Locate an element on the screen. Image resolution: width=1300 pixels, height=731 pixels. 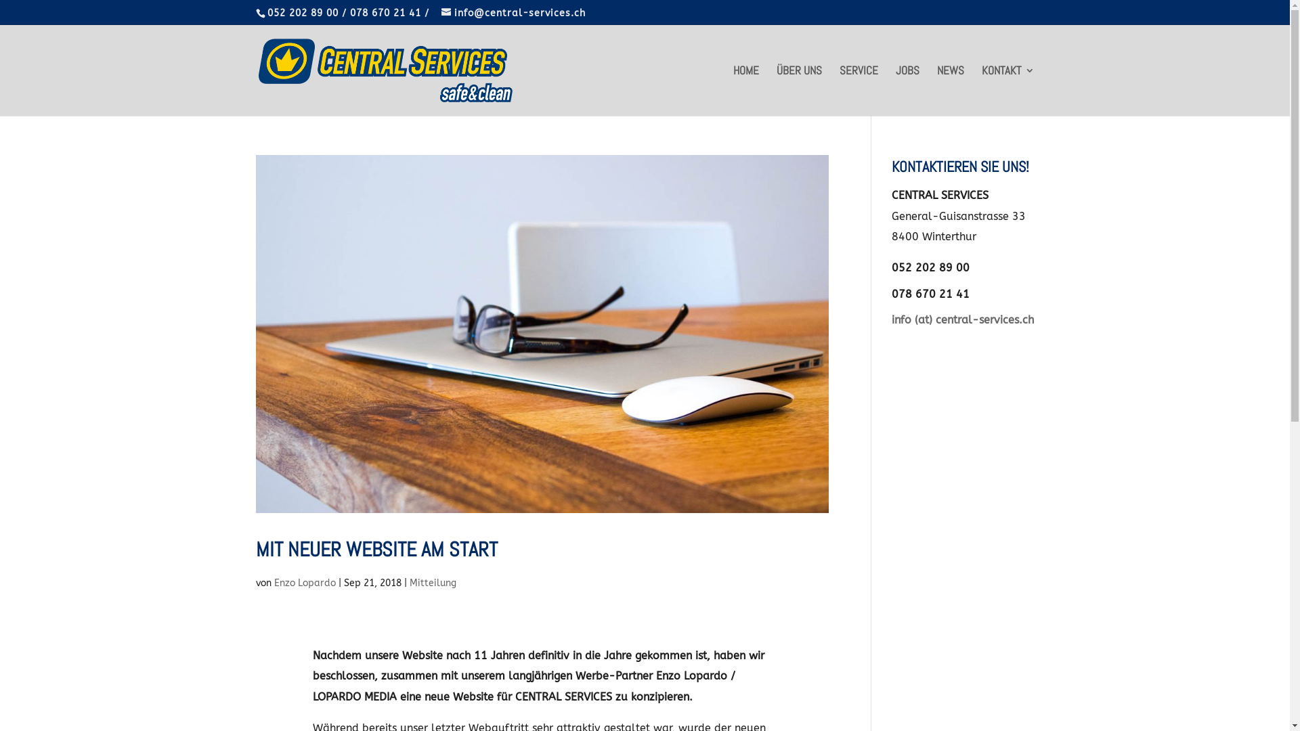
info@central-services.ch is located at coordinates (513, 12).